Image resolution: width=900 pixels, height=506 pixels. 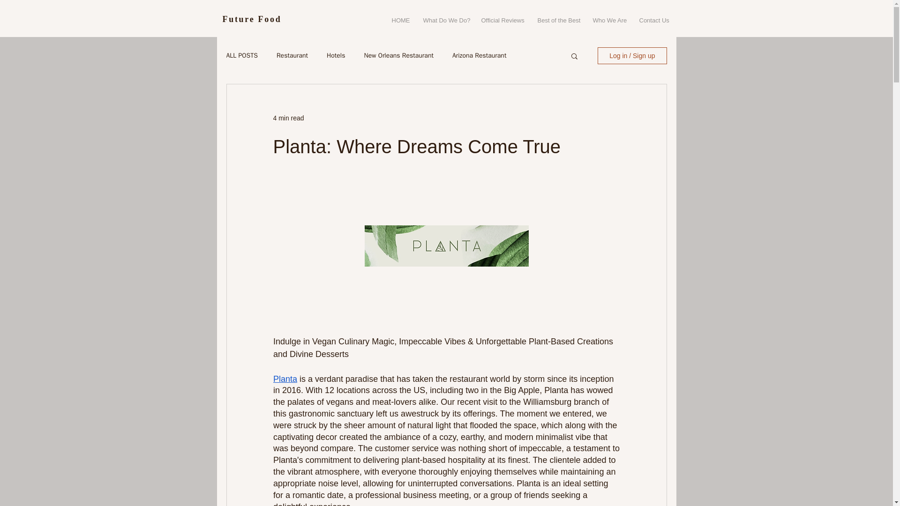 What do you see at coordinates (609, 21) in the screenshot?
I see `Who We Are` at bounding box center [609, 21].